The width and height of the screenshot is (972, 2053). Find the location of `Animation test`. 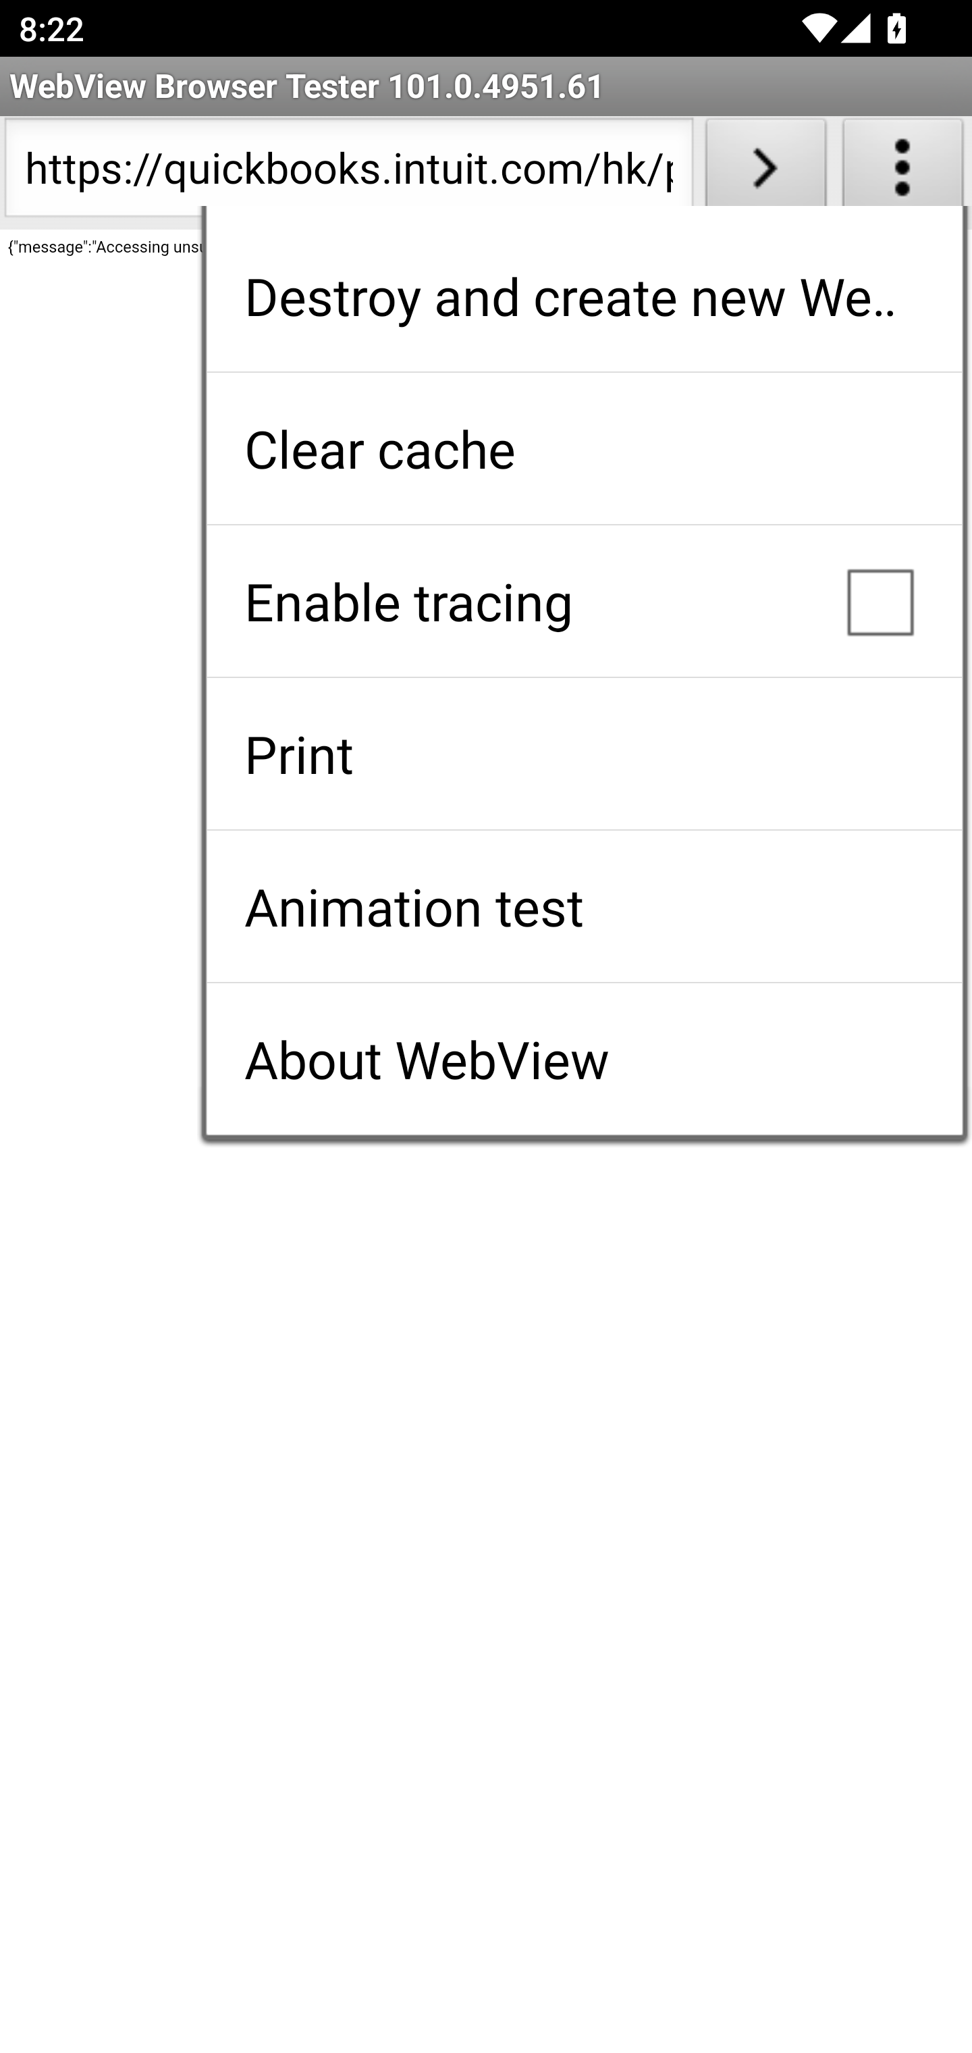

Animation test is located at coordinates (584, 906).